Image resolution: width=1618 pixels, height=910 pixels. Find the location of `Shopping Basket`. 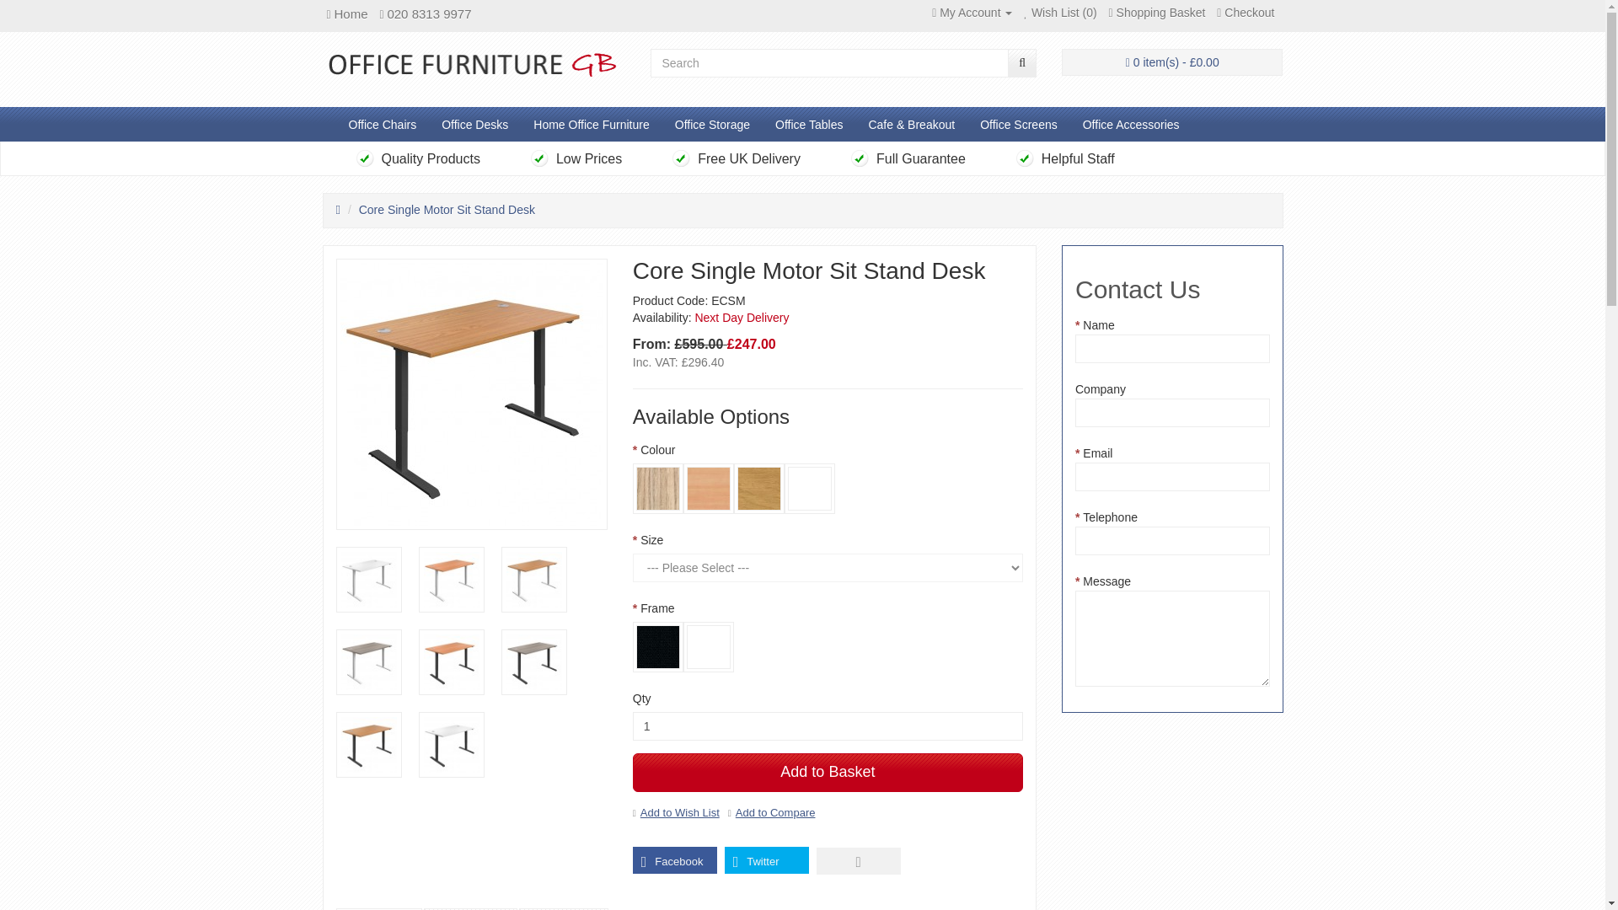

Shopping Basket is located at coordinates (1171, 66).